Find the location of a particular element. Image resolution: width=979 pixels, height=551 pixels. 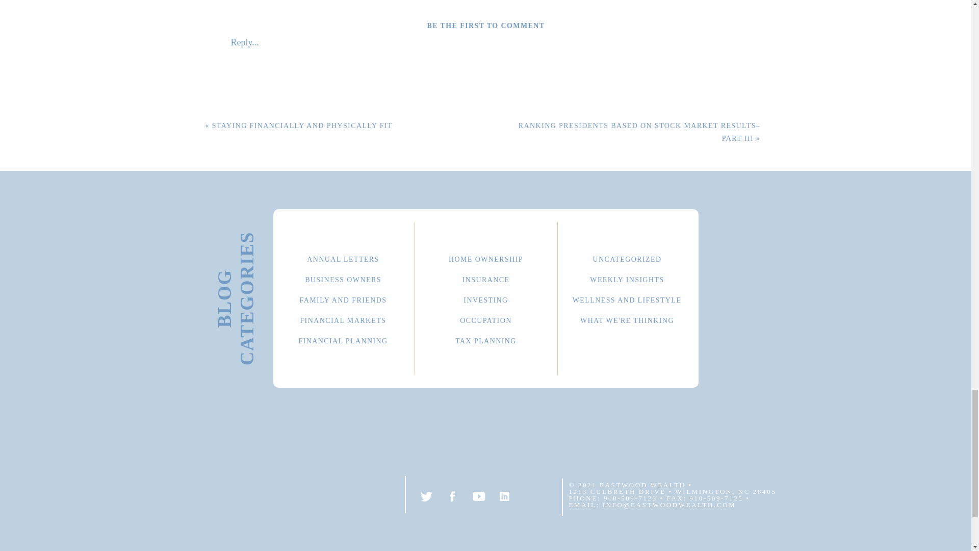

INSURANCE is located at coordinates (485, 278).